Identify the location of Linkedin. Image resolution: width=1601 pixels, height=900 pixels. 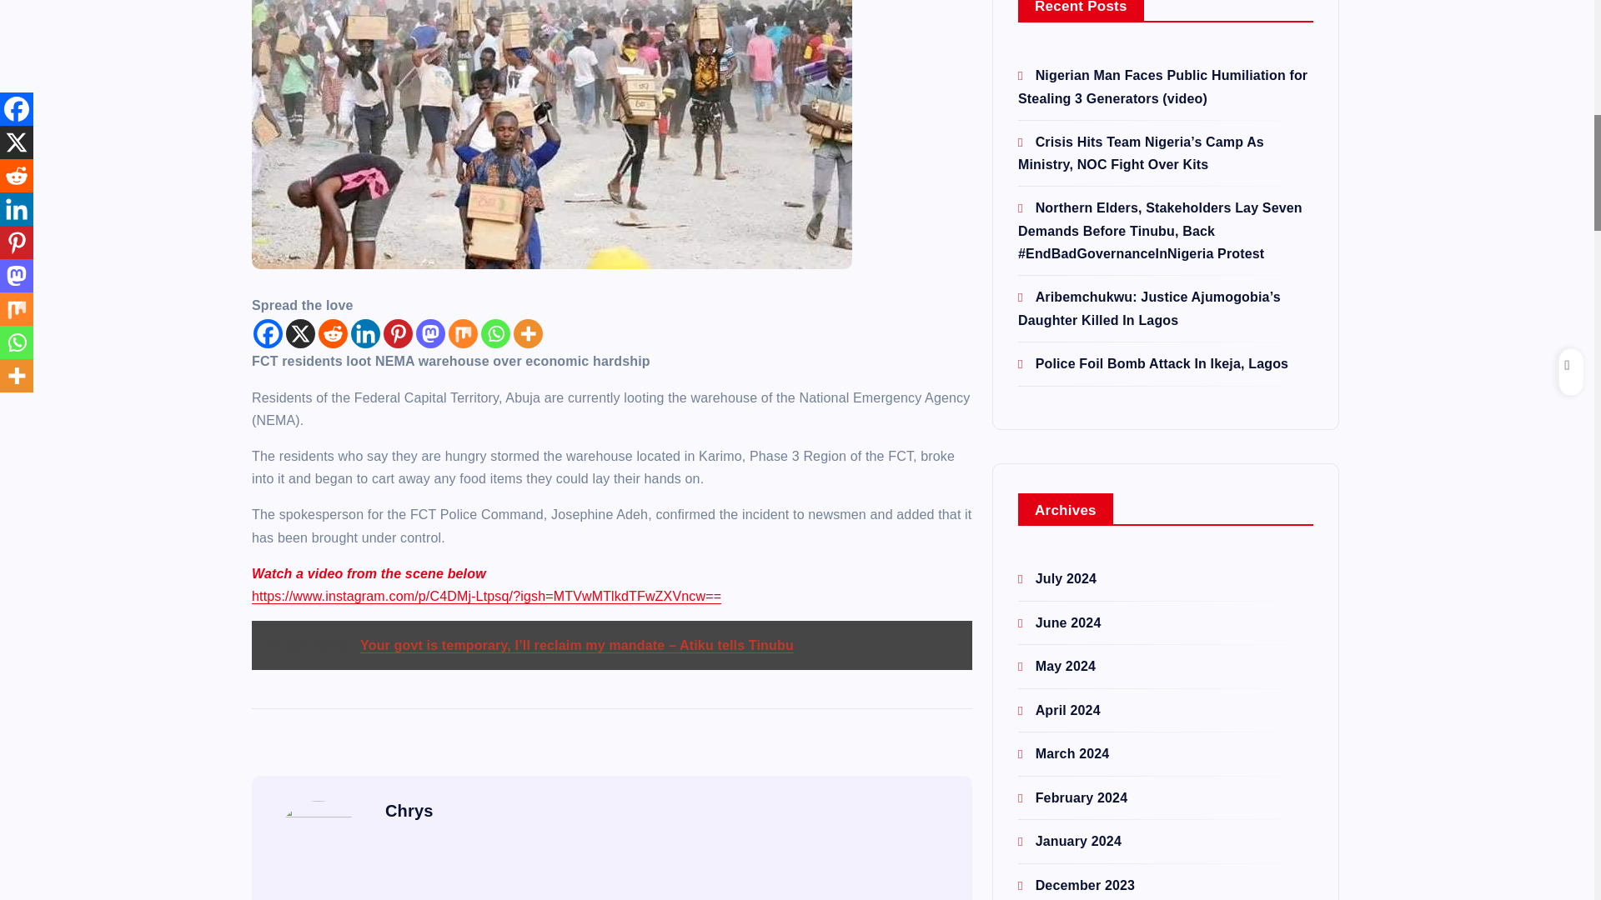
(365, 333).